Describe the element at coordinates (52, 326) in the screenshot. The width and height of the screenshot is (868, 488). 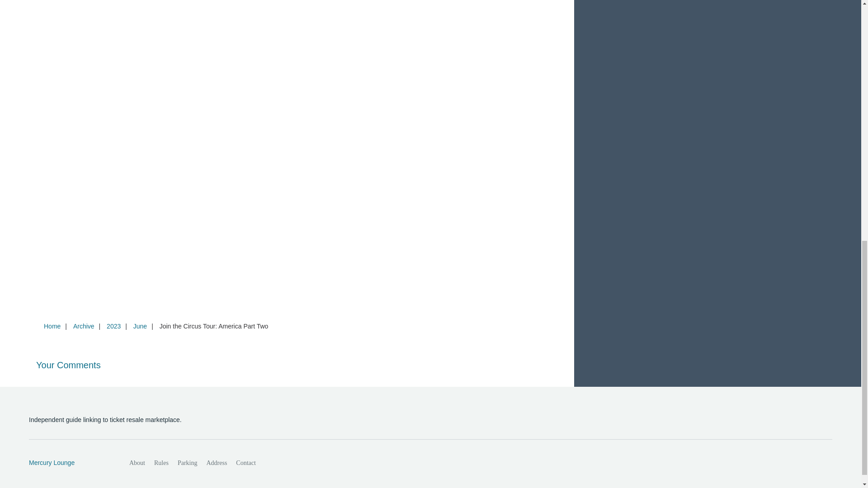
I see `Home` at that location.